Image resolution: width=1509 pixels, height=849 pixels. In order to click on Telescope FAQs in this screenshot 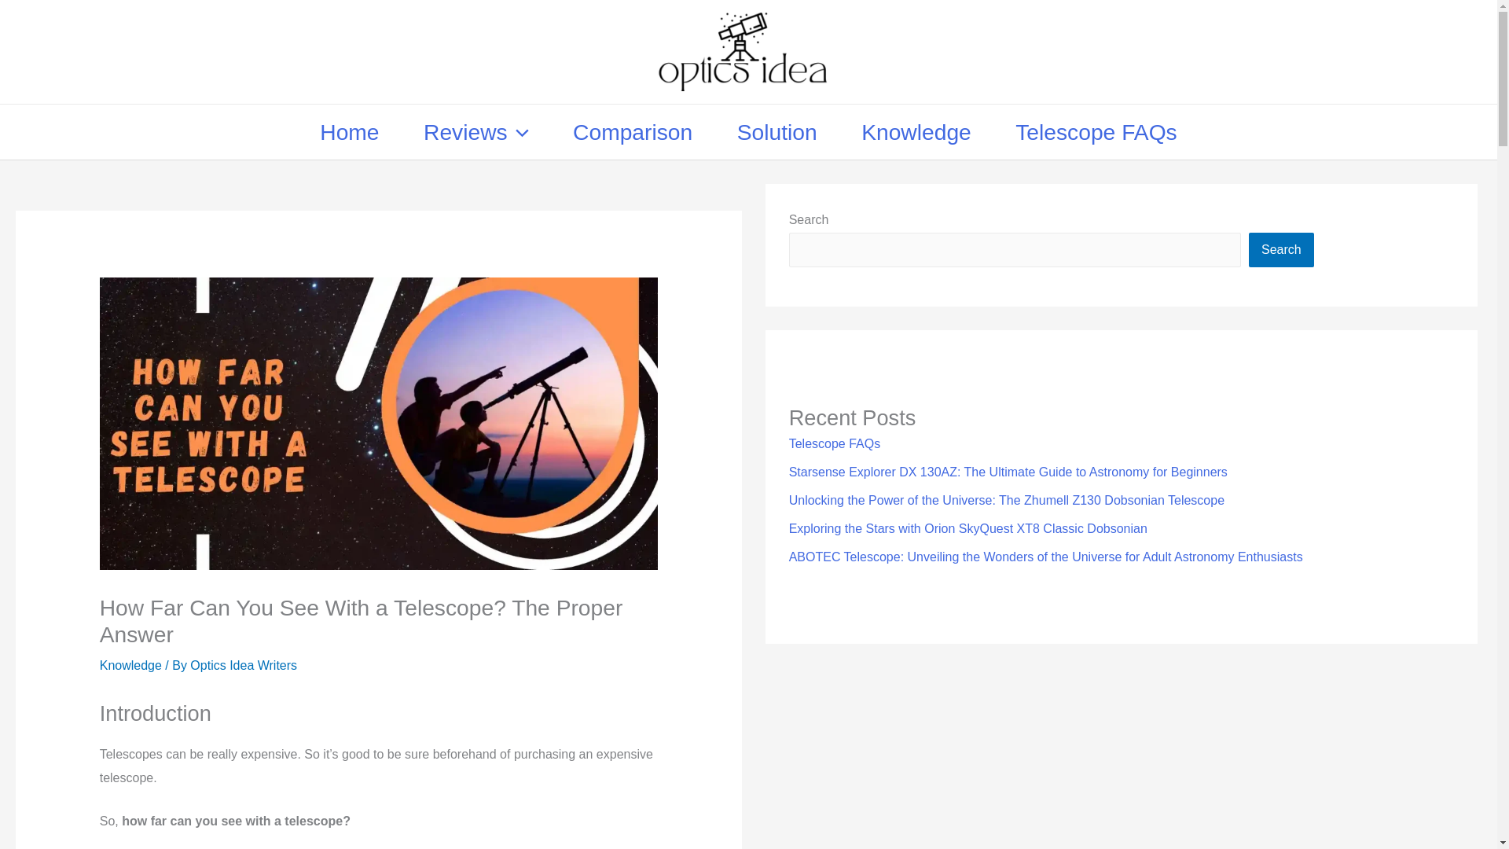, I will do `click(1096, 132)`.